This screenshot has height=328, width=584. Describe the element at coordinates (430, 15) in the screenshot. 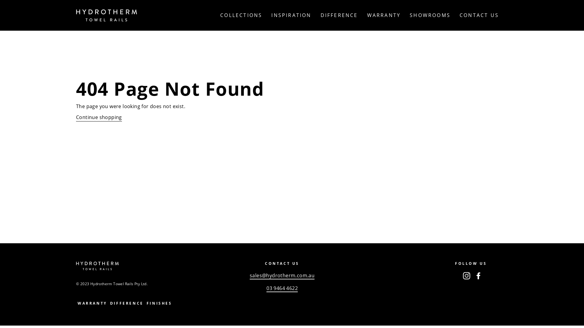

I see `SHOWROOMS` at that location.